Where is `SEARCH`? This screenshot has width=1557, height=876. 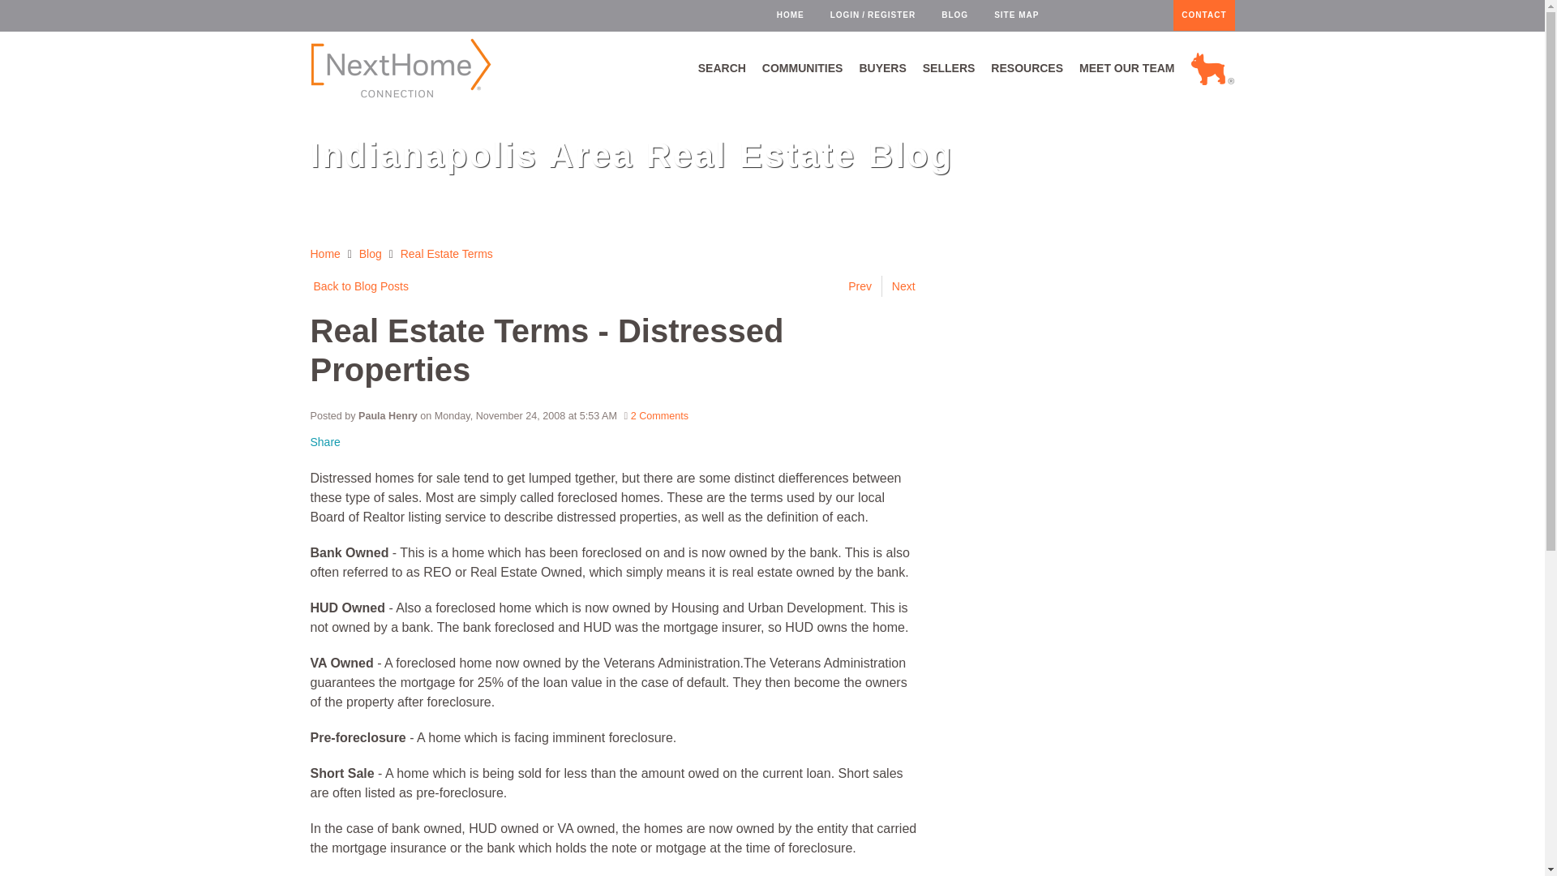
SEARCH is located at coordinates (722, 68).